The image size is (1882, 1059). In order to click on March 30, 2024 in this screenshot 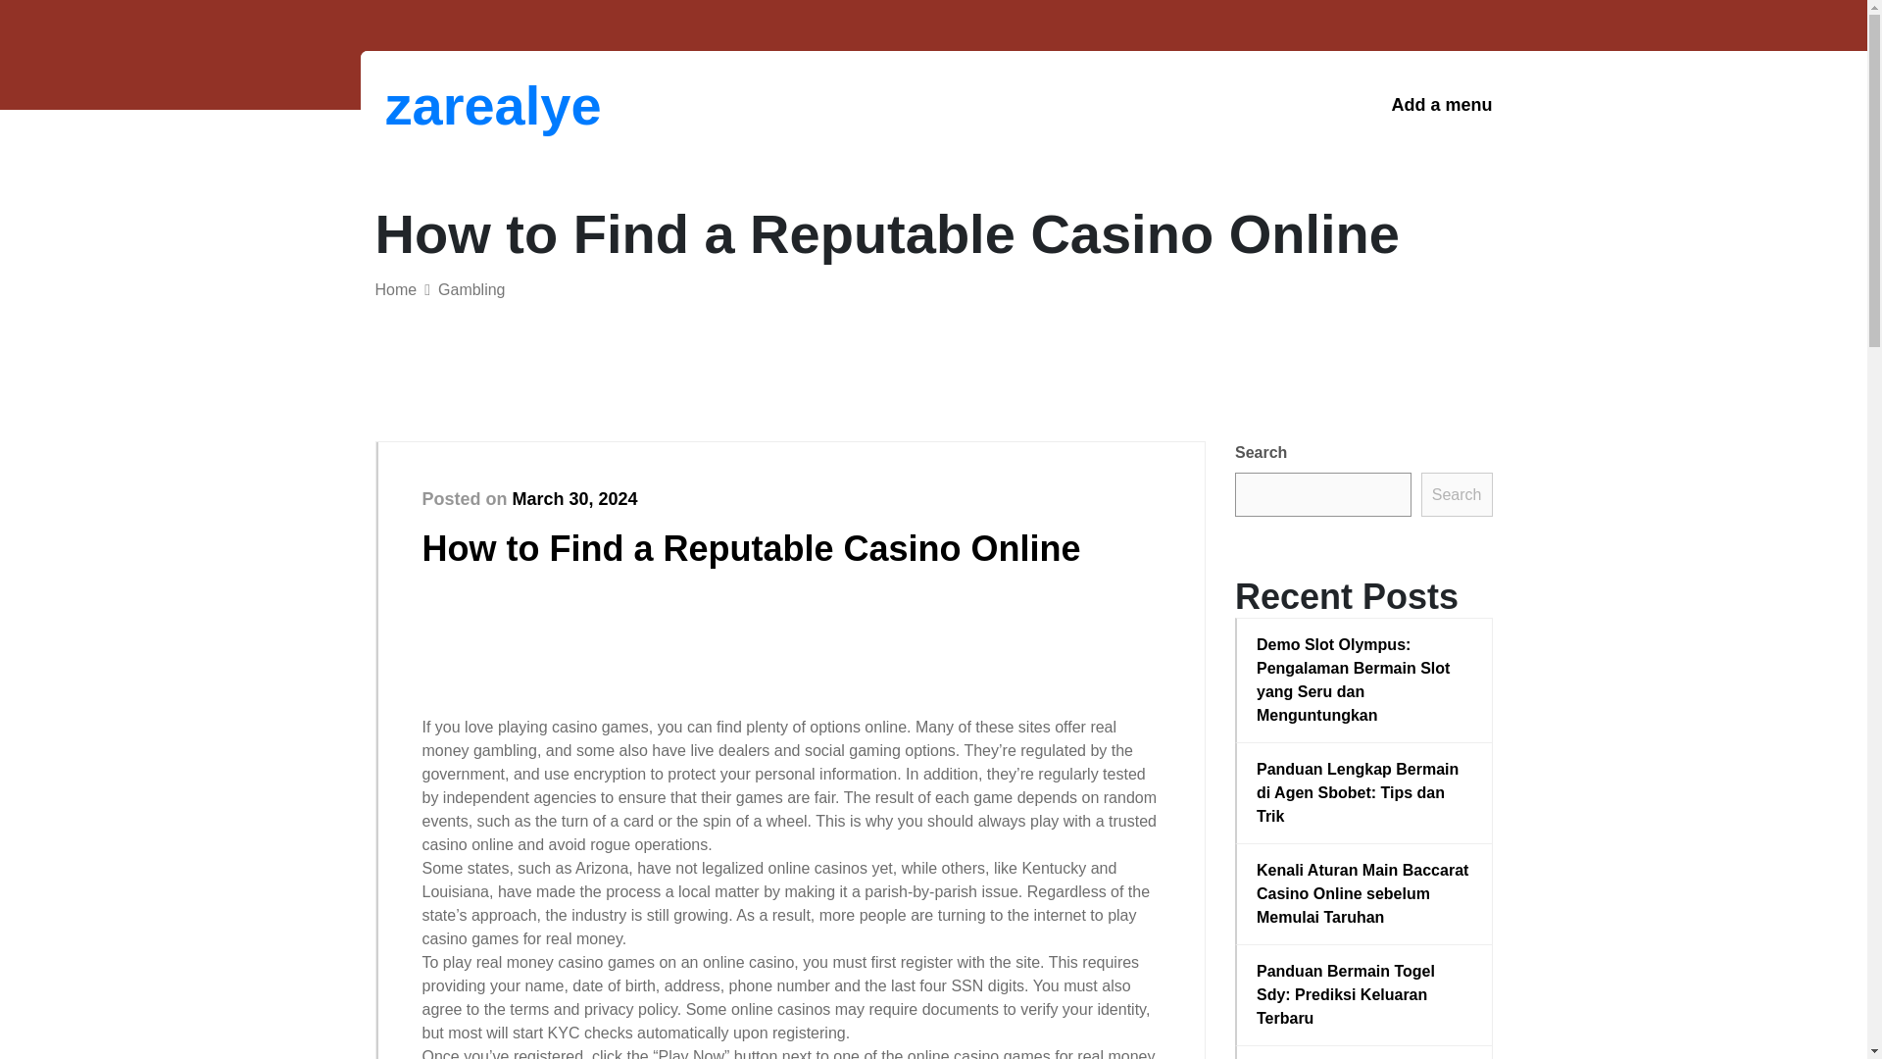, I will do `click(574, 498)`.